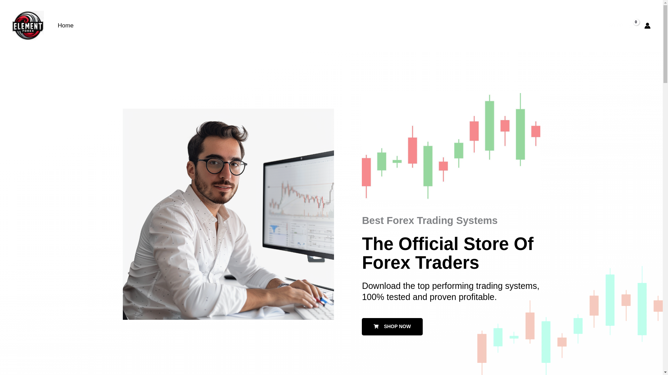 The height and width of the screenshot is (375, 668). What do you see at coordinates (583, 26) in the screenshot?
I see `Contact` at bounding box center [583, 26].